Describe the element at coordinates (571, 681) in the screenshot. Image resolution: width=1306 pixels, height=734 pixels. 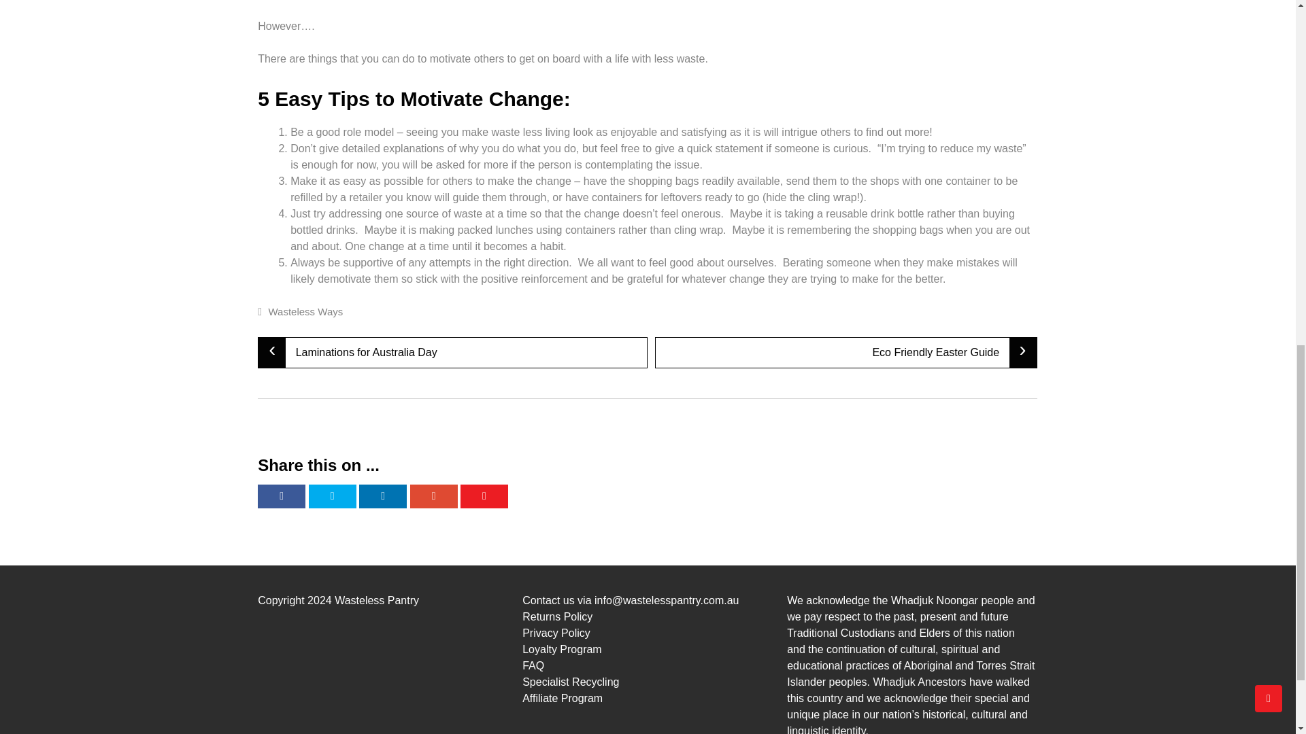
I see `Specialist Recycling` at that location.